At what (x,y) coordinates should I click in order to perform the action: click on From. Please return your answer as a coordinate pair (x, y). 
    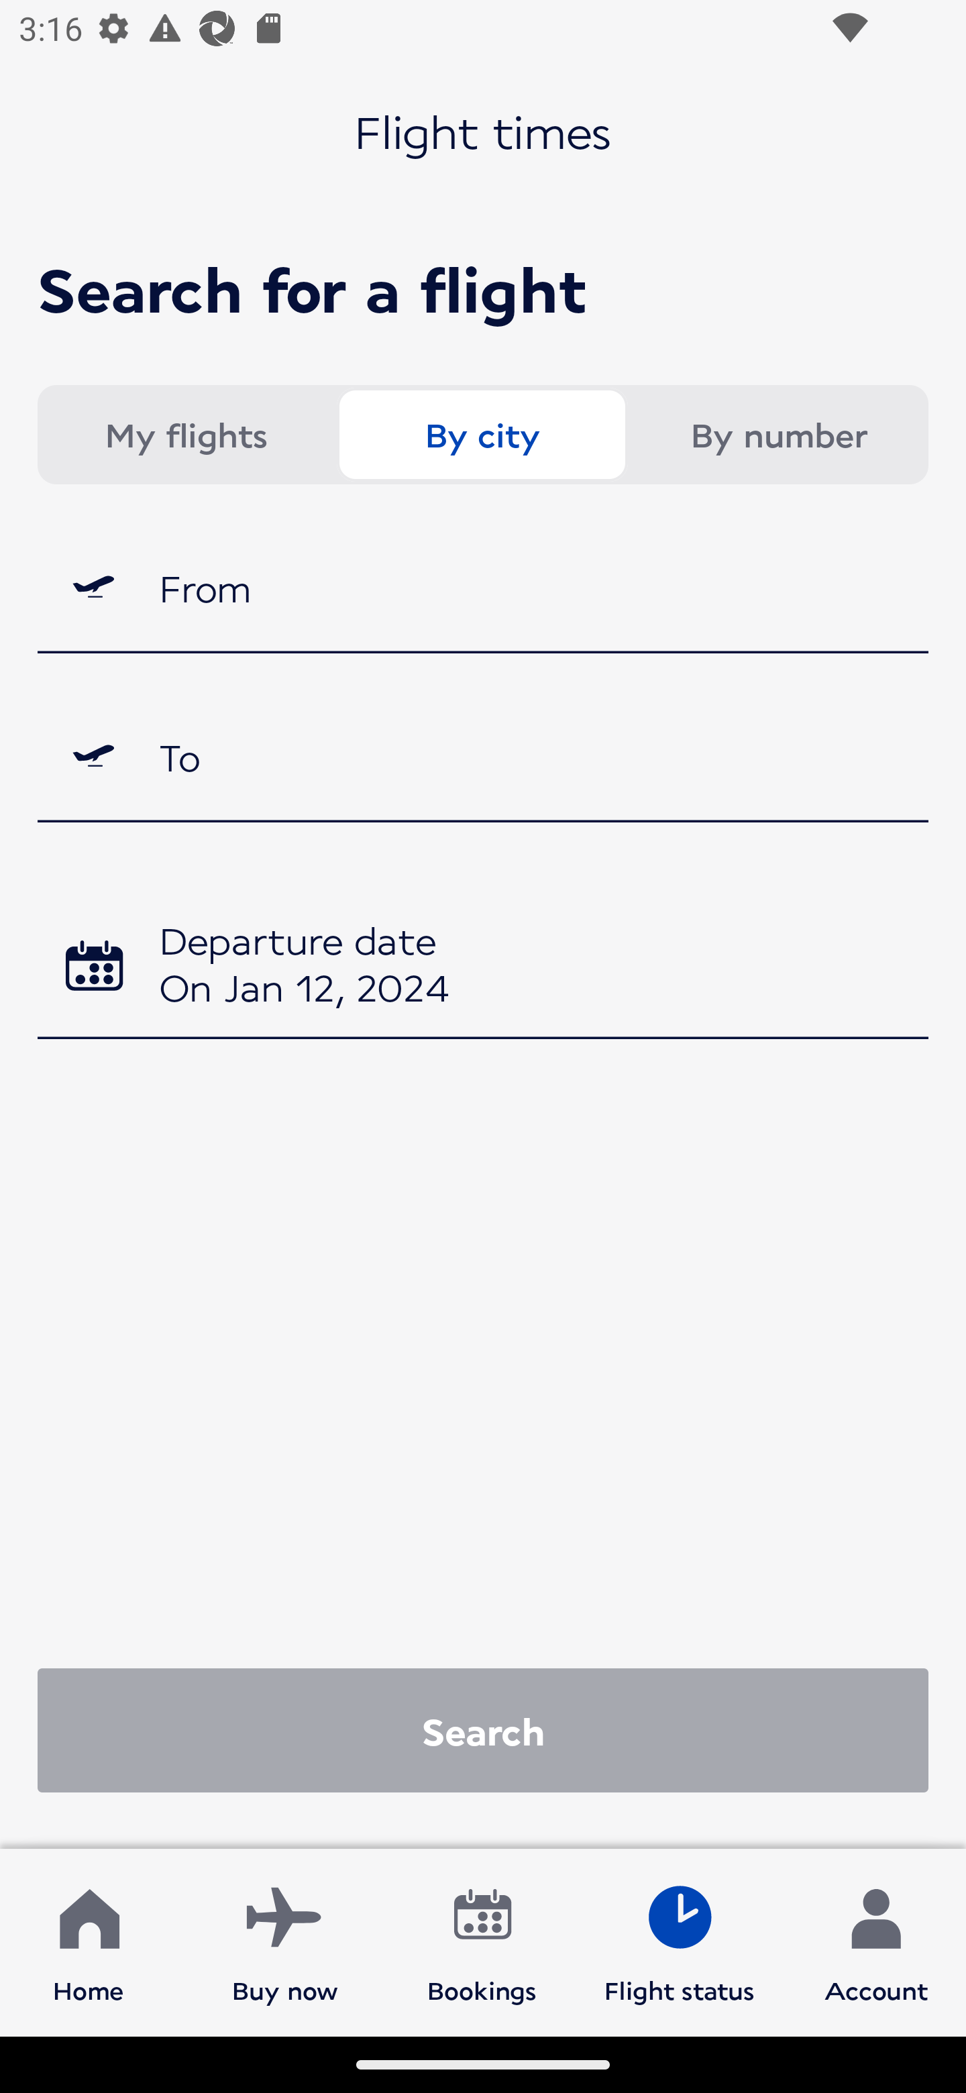
    Looking at the image, I should click on (483, 586).